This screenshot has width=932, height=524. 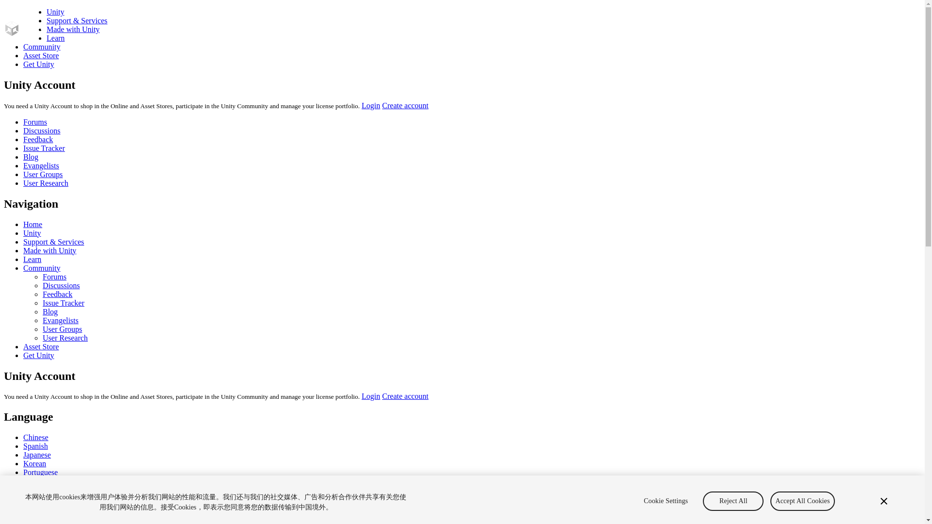 What do you see at coordinates (57, 294) in the screenshot?
I see `Feedback` at bounding box center [57, 294].